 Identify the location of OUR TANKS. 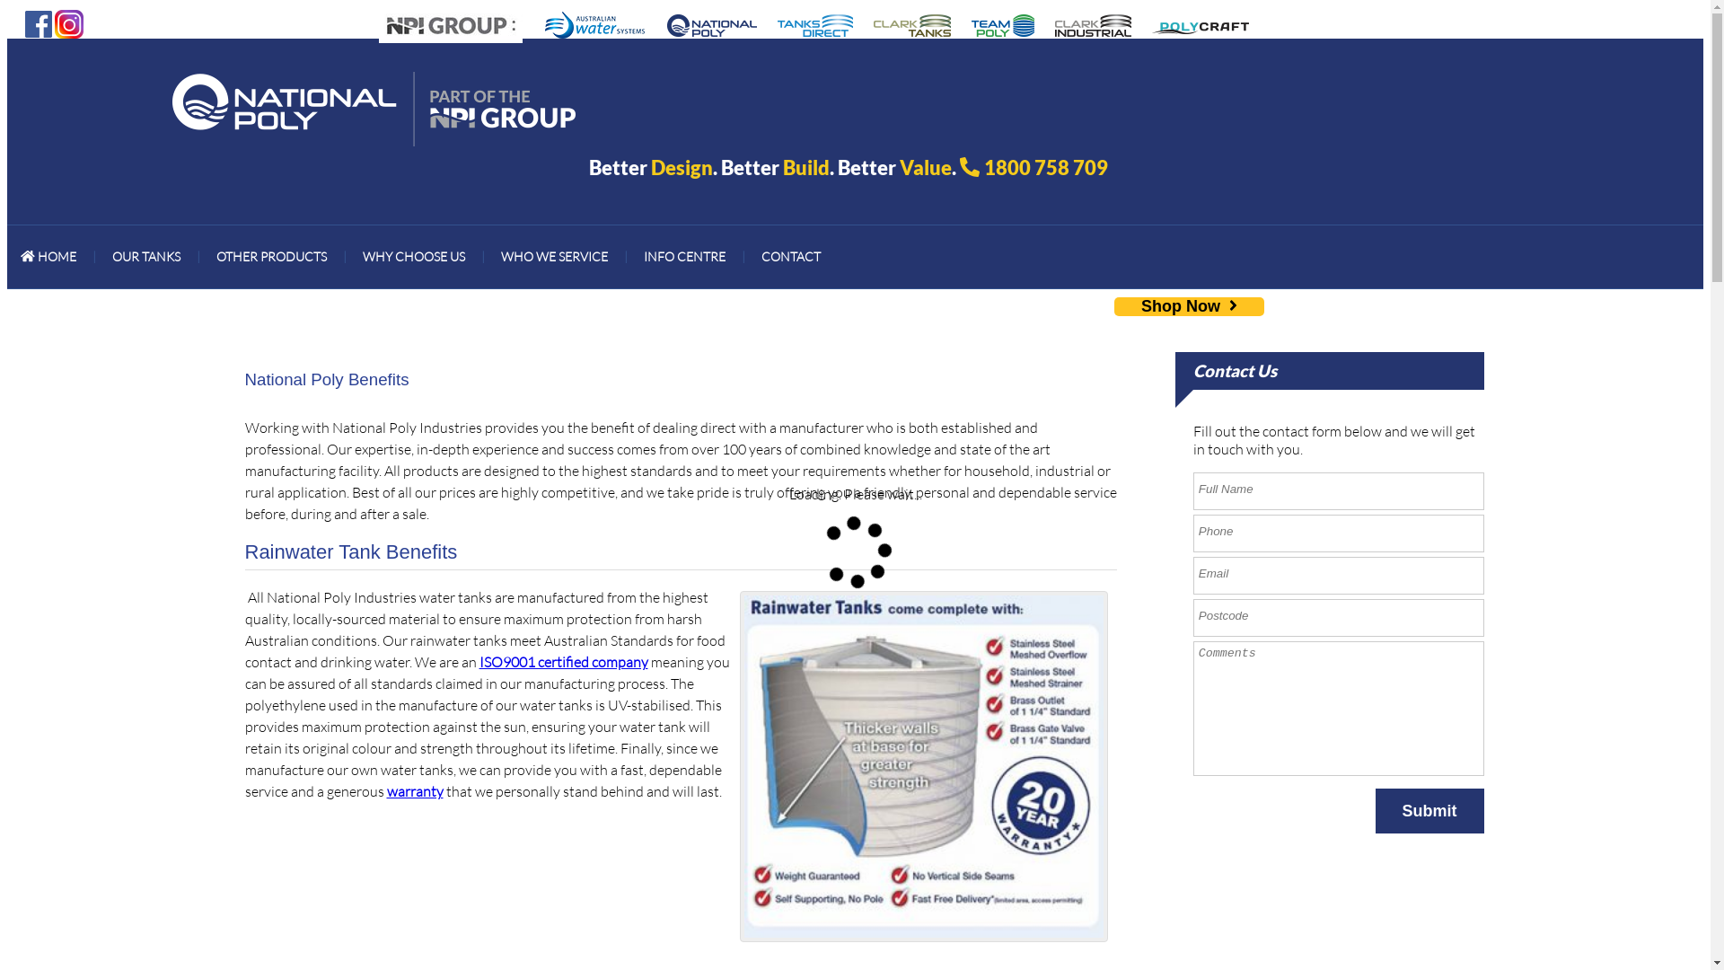
(146, 257).